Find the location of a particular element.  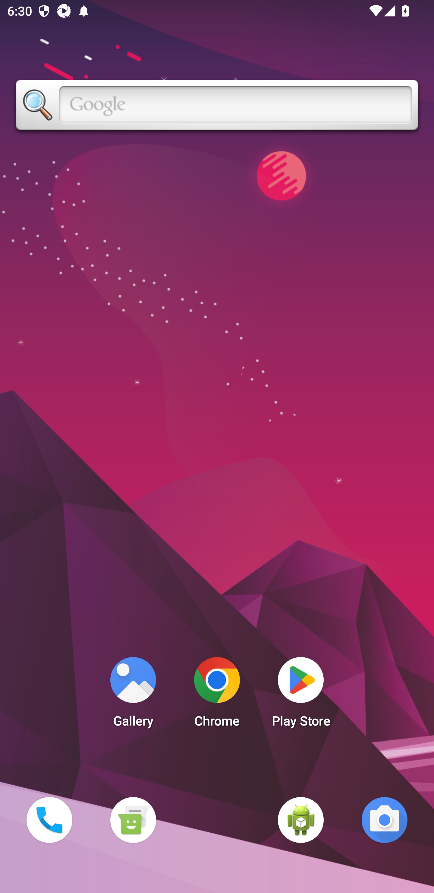

Phone is located at coordinates (49, 820).